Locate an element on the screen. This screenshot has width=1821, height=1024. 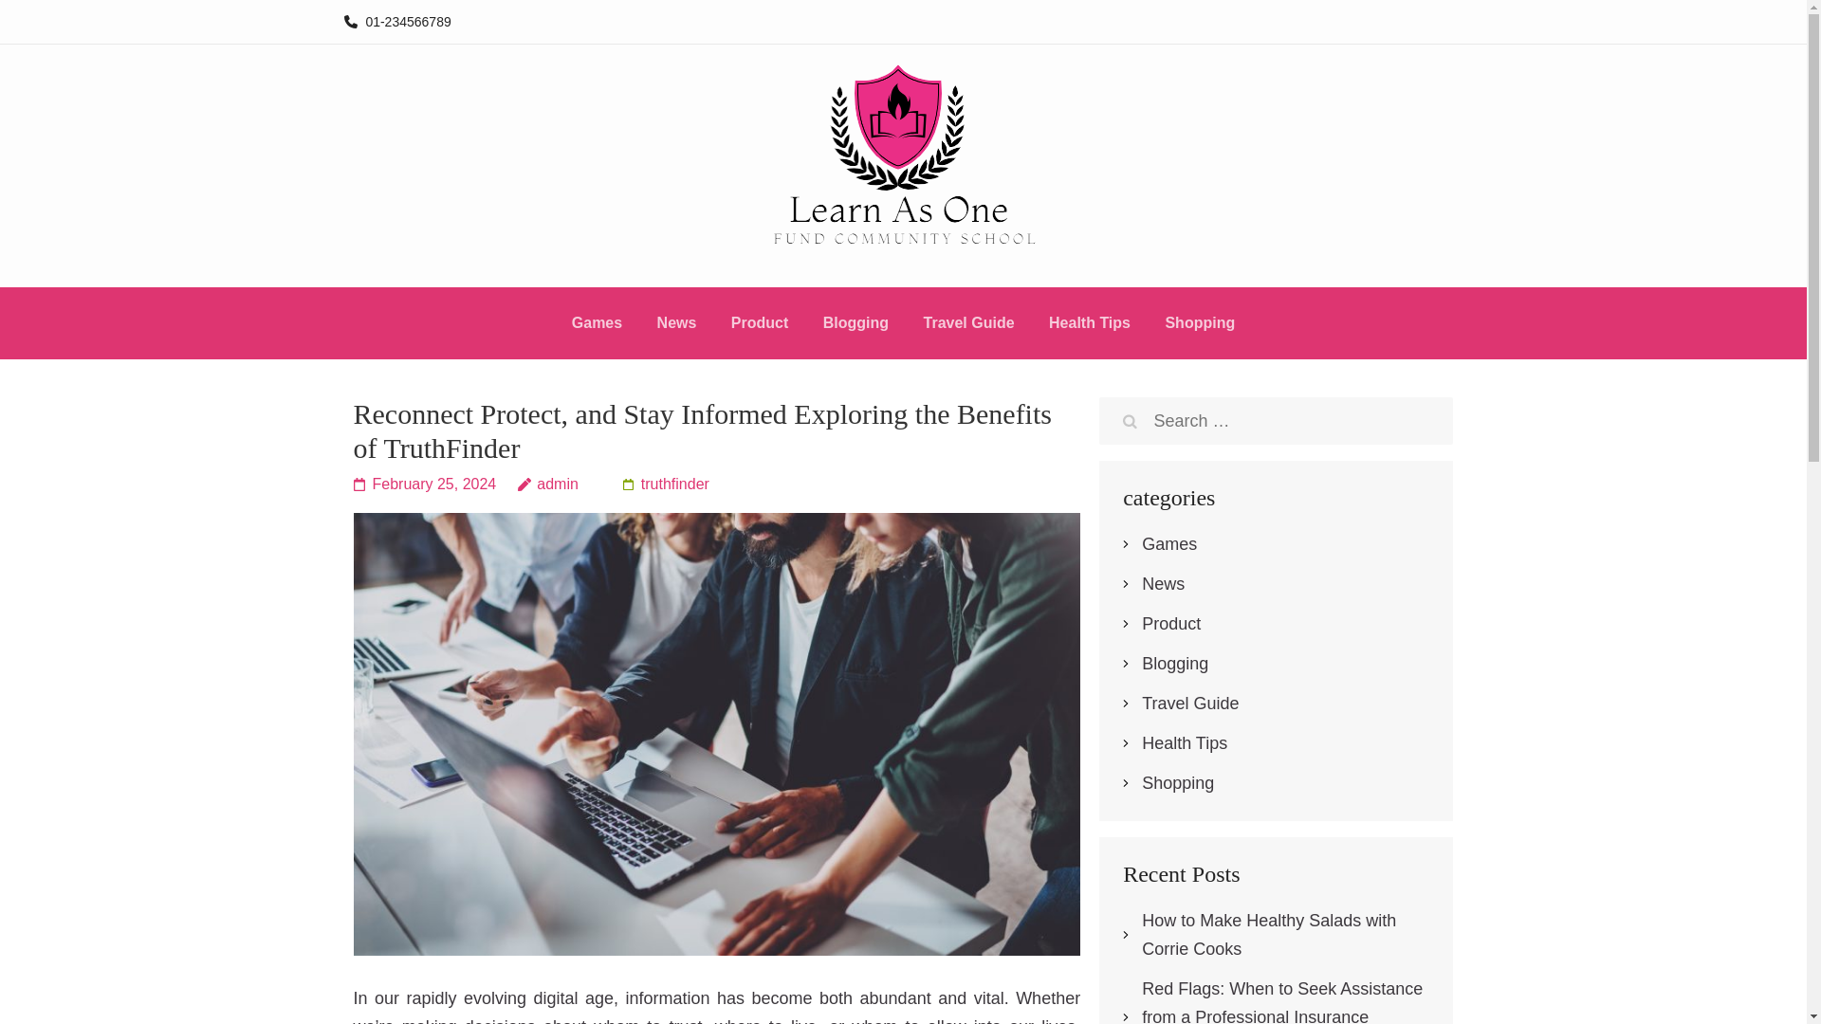
Travel Guide is located at coordinates (968, 326).